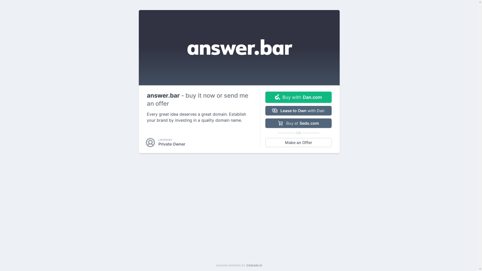  Describe the element at coordinates (166, 143) in the screenshot. I see `LISTED BY
Private Owner` at that location.